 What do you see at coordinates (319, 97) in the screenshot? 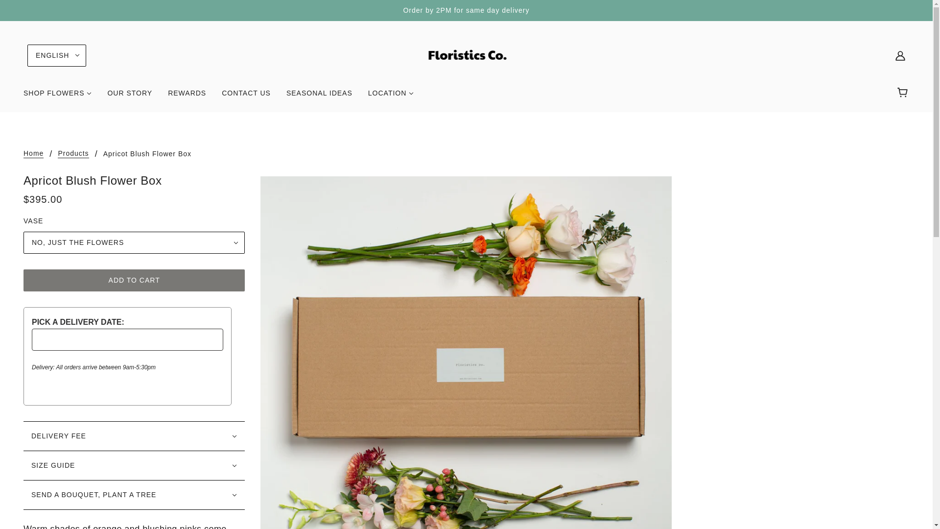
I see `SEASONAL IDEAS` at bounding box center [319, 97].